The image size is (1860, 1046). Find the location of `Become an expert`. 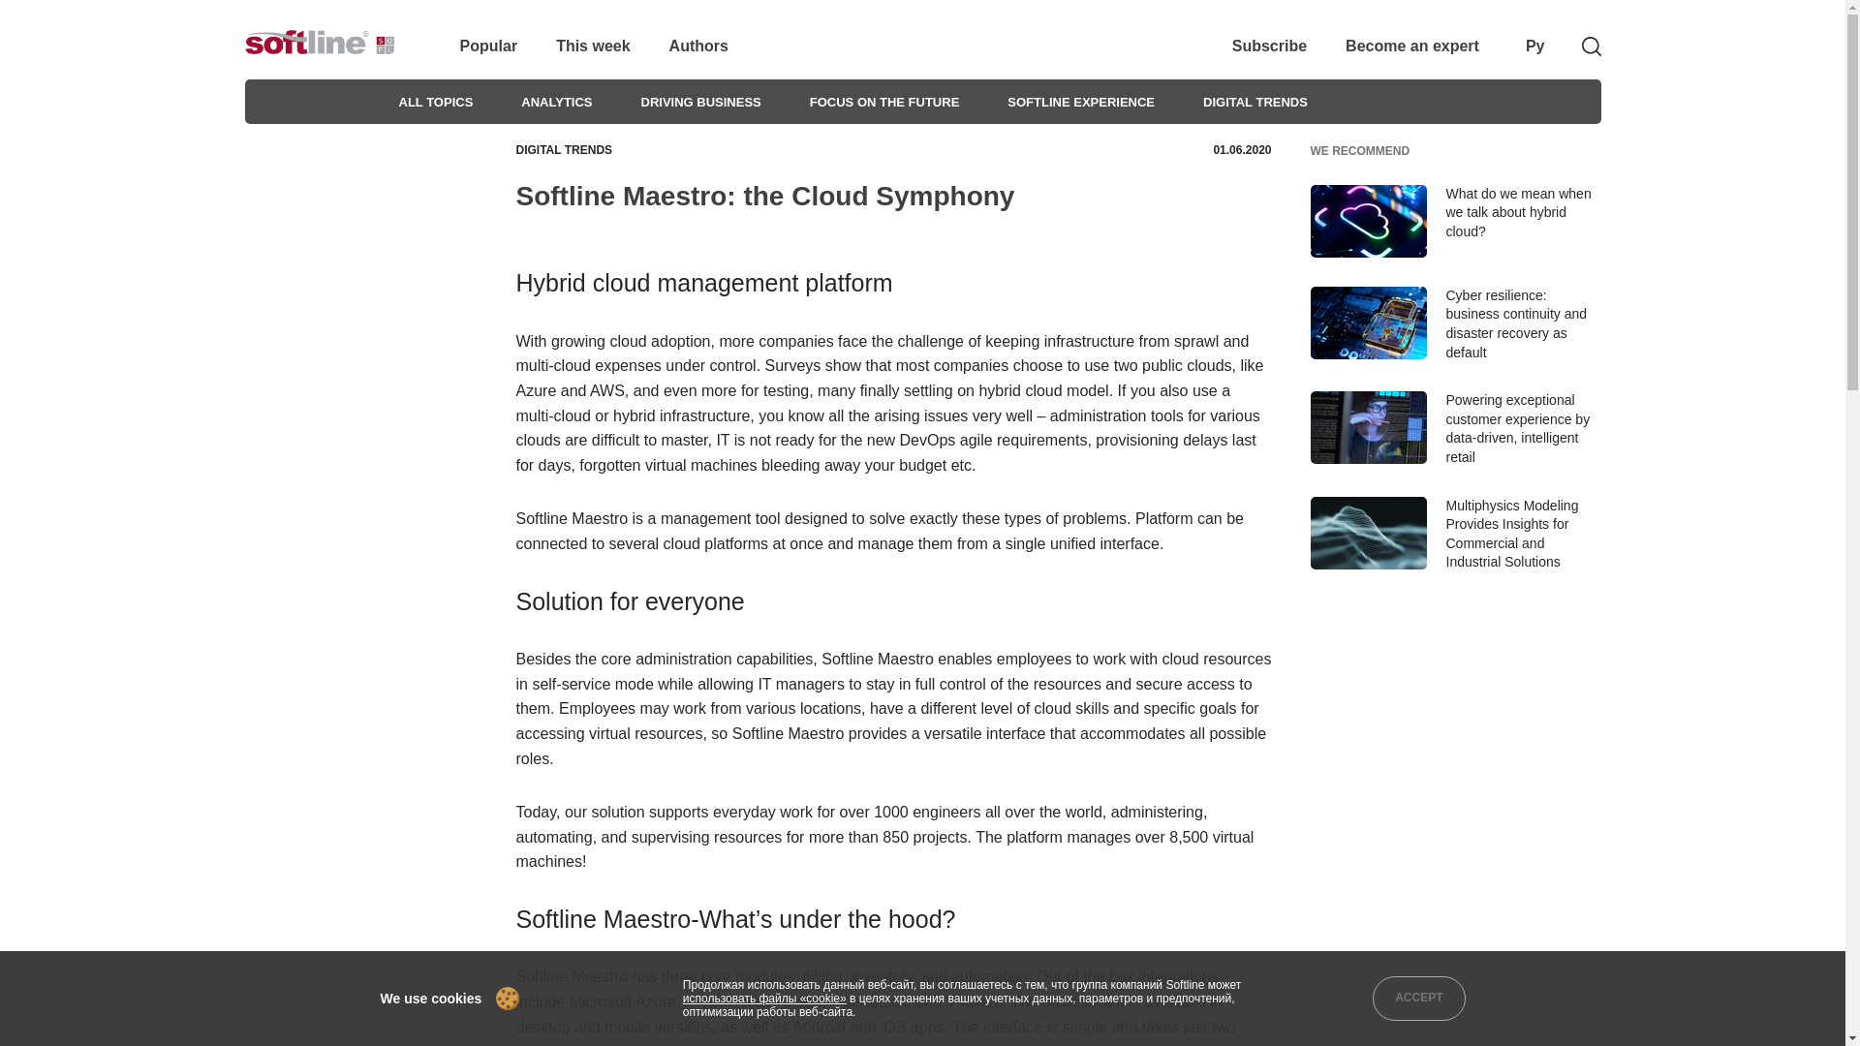

Become an expert is located at coordinates (1411, 46).